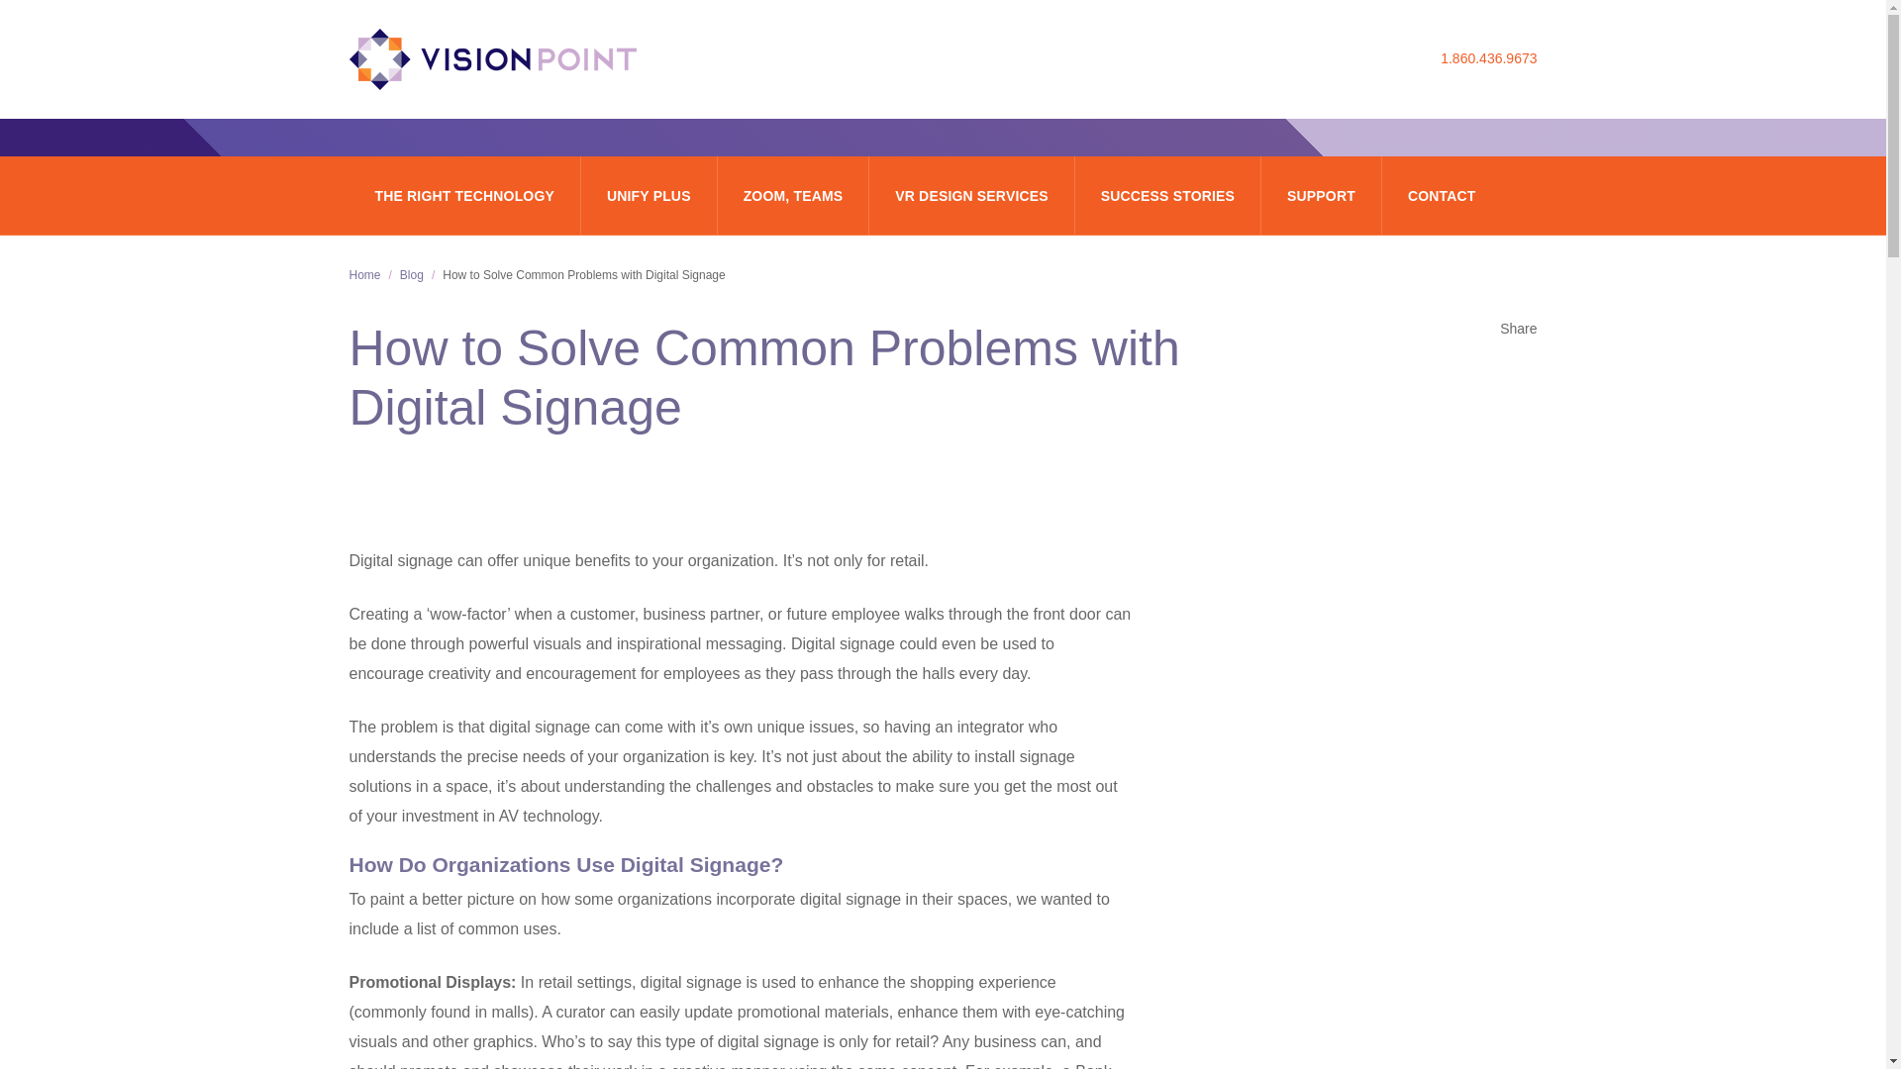  I want to click on Home, so click(364, 275).